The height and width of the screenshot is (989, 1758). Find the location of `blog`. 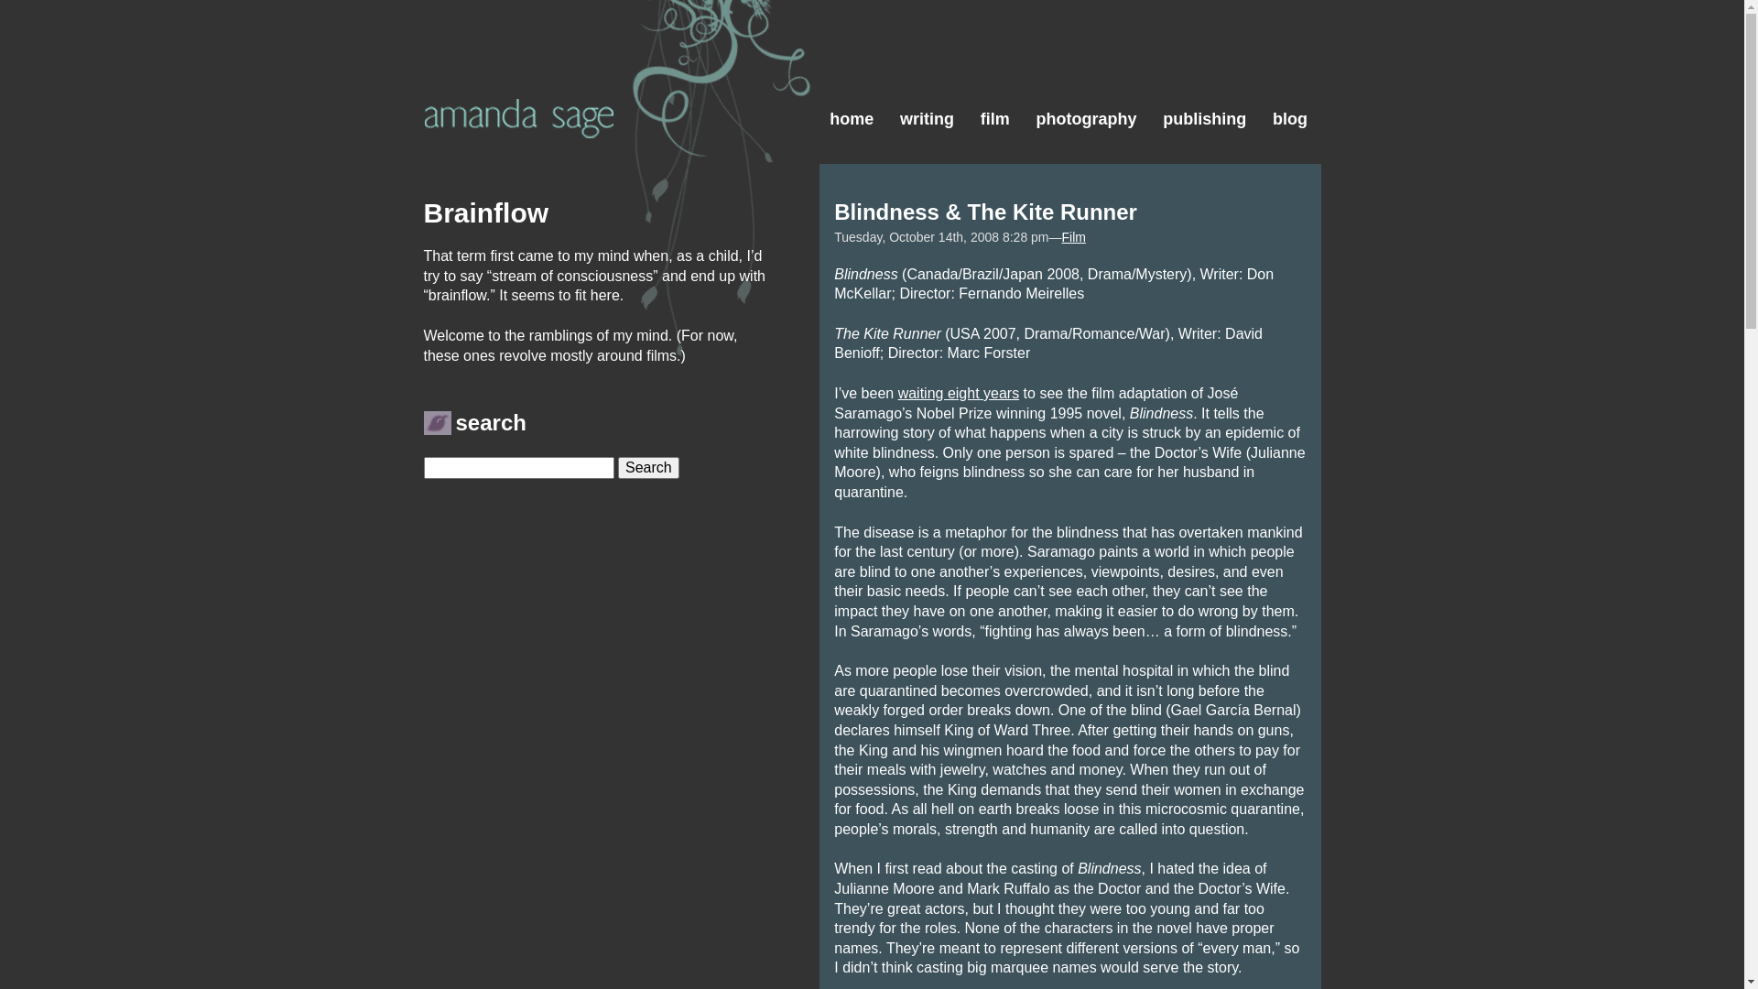

blog is located at coordinates (1291, 75).